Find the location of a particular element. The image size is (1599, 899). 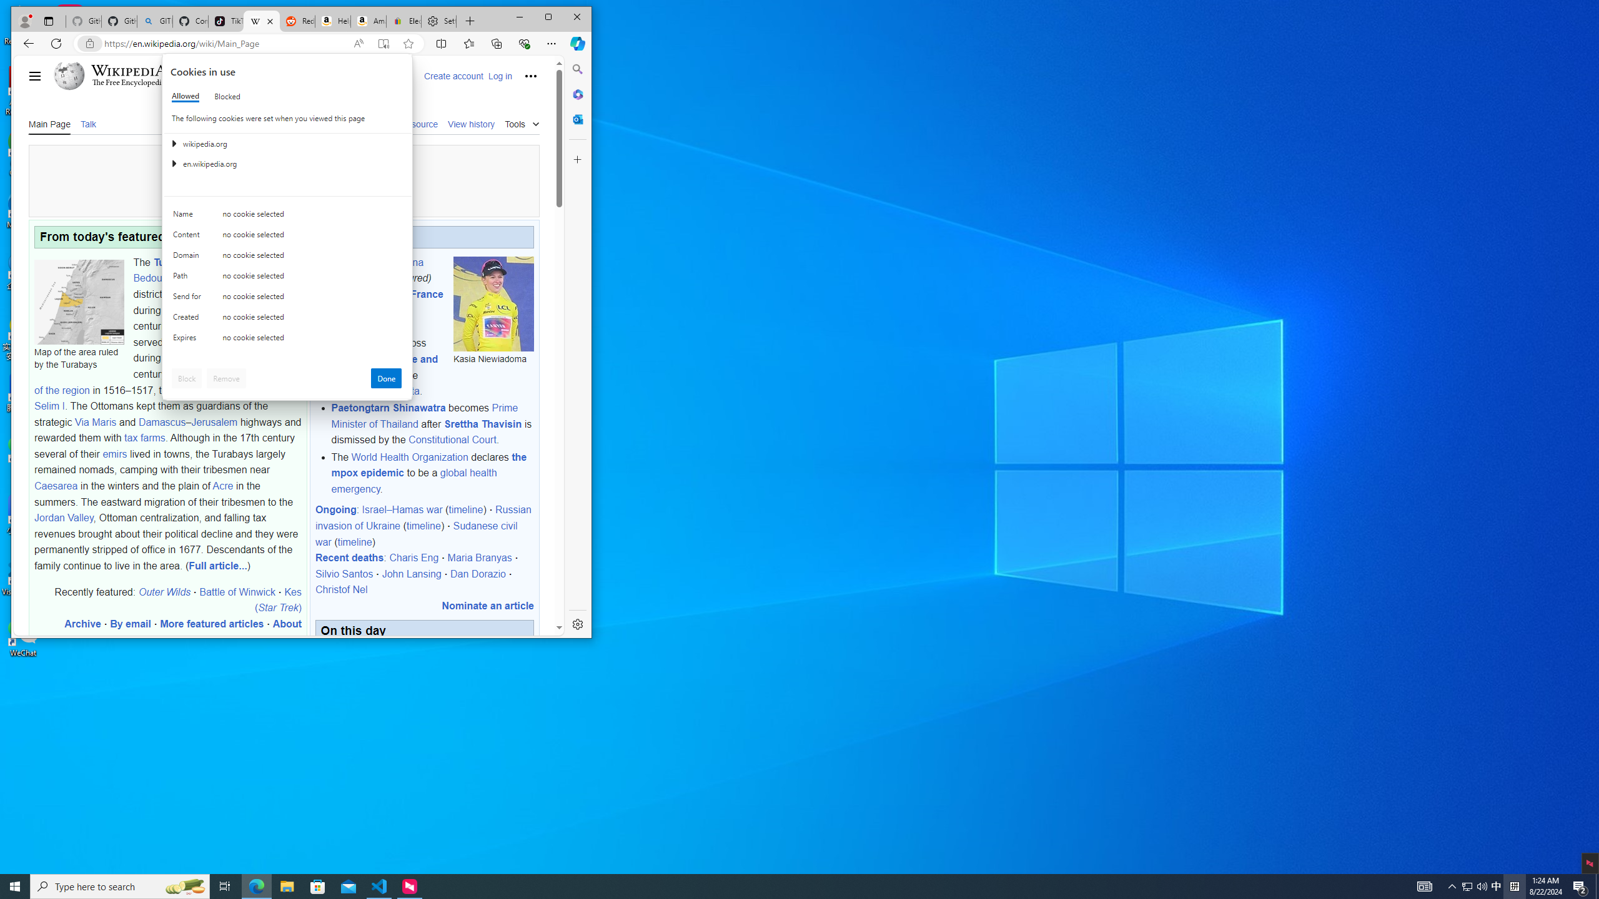

Blocked is located at coordinates (1580, 887).